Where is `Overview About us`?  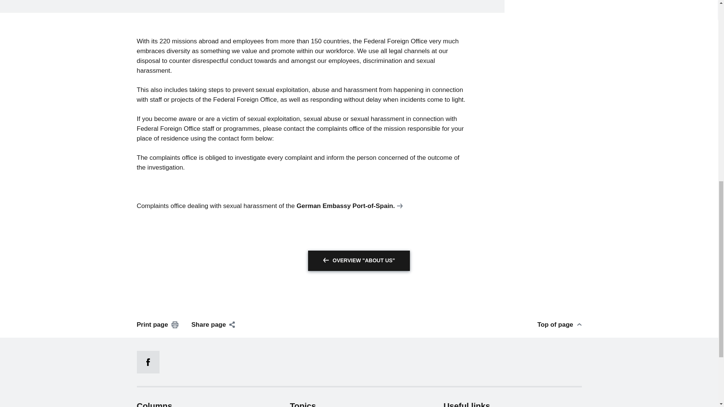 Overview About us is located at coordinates (359, 261).